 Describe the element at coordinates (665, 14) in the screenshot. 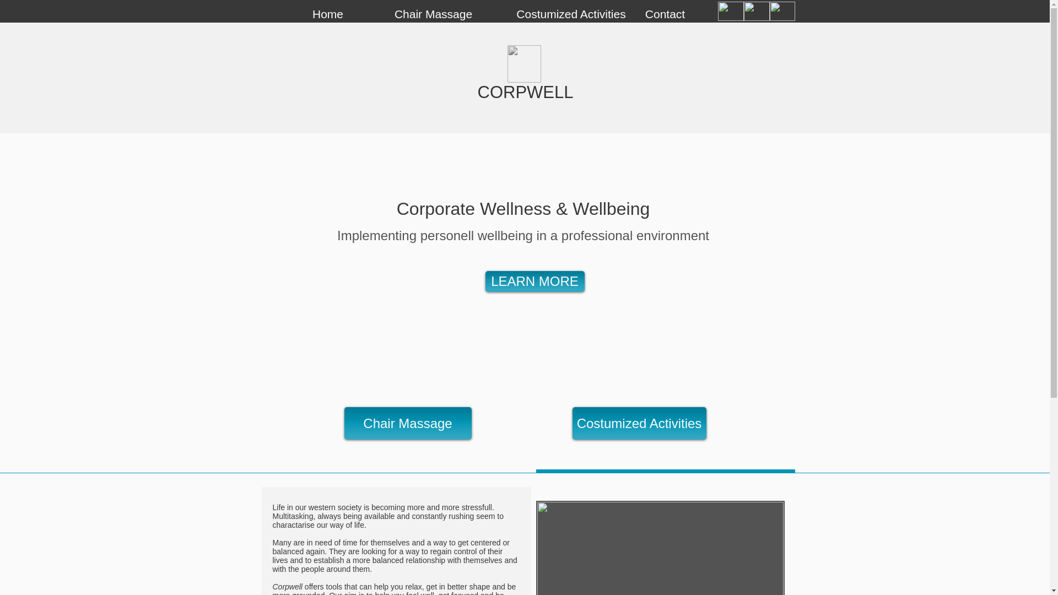

I see `Contact` at that location.